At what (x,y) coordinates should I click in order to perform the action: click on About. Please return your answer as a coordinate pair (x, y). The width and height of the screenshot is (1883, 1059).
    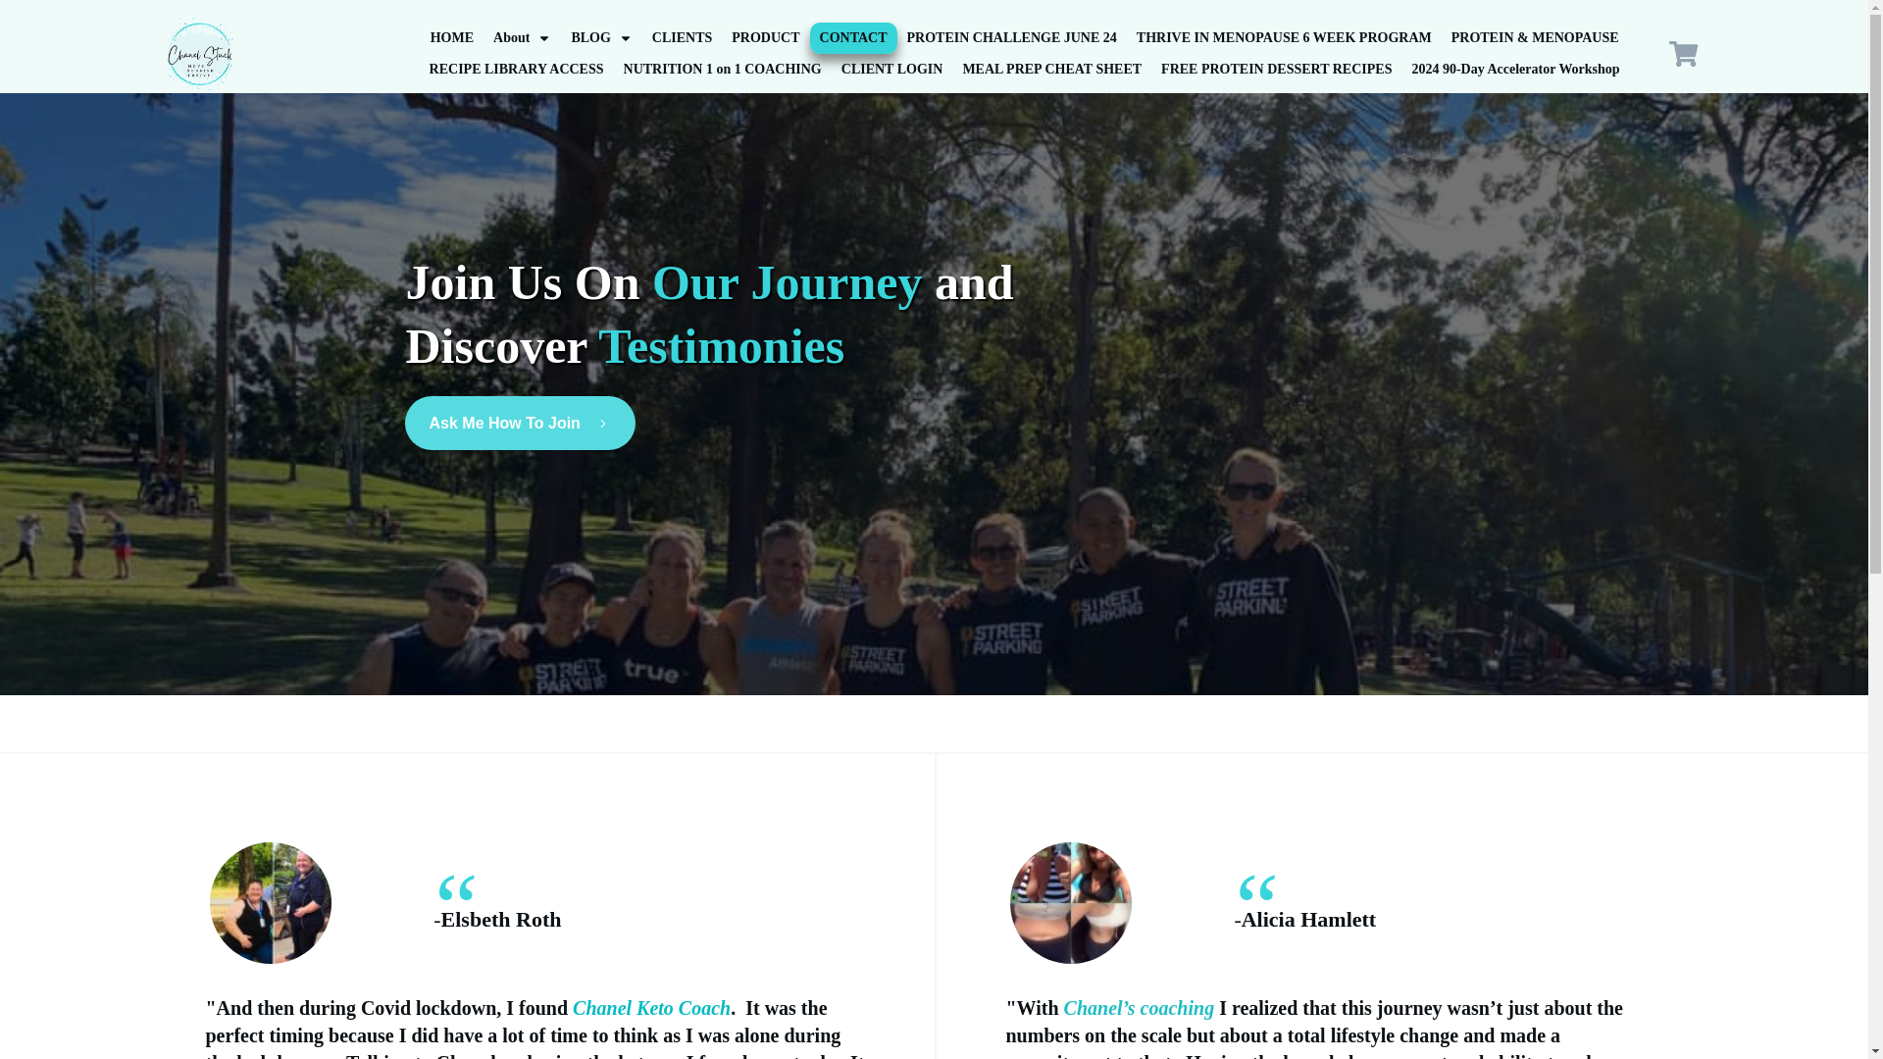
    Looking at the image, I should click on (522, 37).